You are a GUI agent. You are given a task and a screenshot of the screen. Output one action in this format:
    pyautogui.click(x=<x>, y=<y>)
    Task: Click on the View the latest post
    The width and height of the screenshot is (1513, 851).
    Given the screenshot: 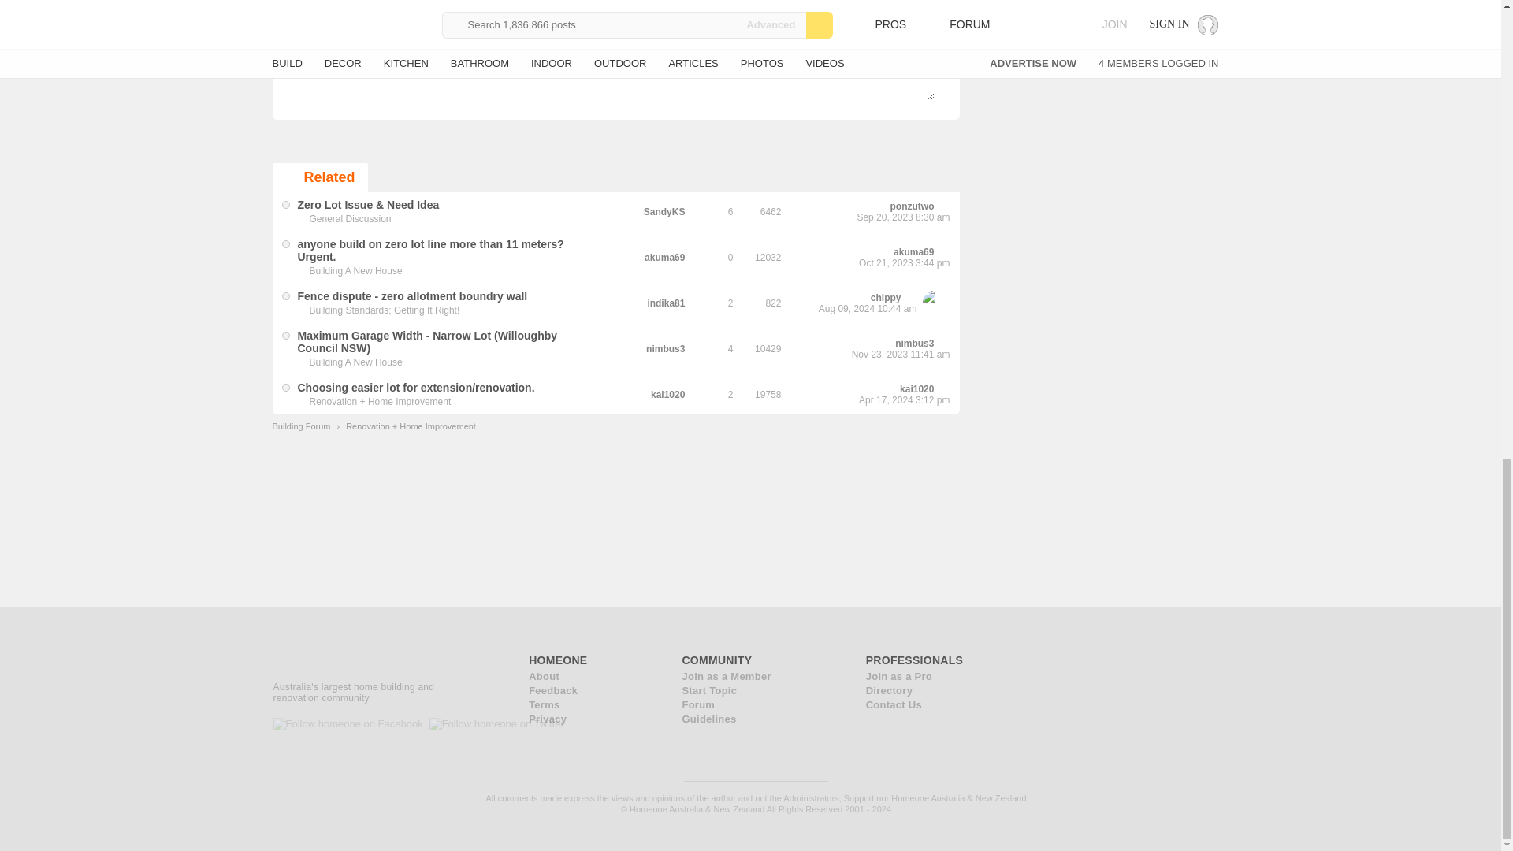 What is the action you would take?
    pyautogui.click(x=944, y=252)
    